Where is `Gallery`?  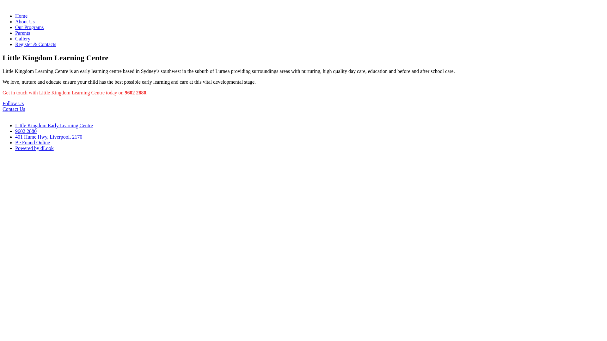 Gallery is located at coordinates (23, 39).